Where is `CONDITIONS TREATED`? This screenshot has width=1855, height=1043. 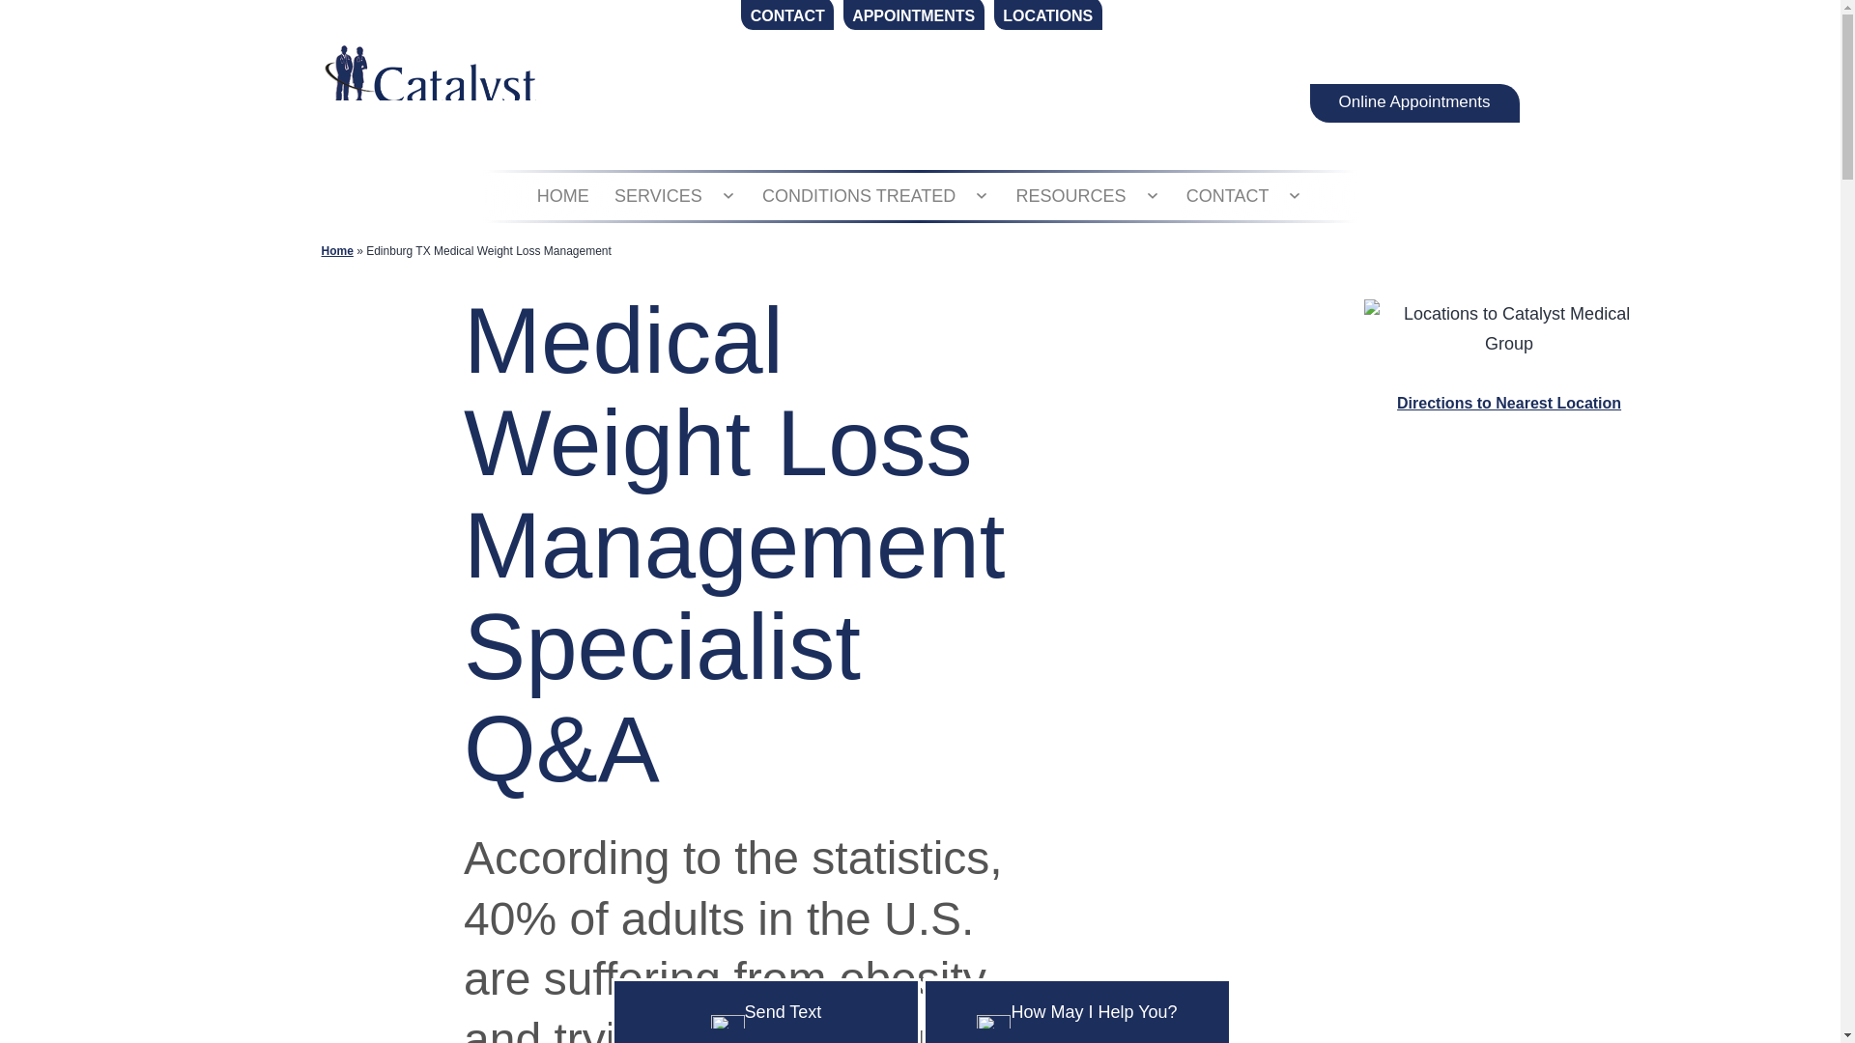 CONDITIONS TREATED is located at coordinates (858, 195).